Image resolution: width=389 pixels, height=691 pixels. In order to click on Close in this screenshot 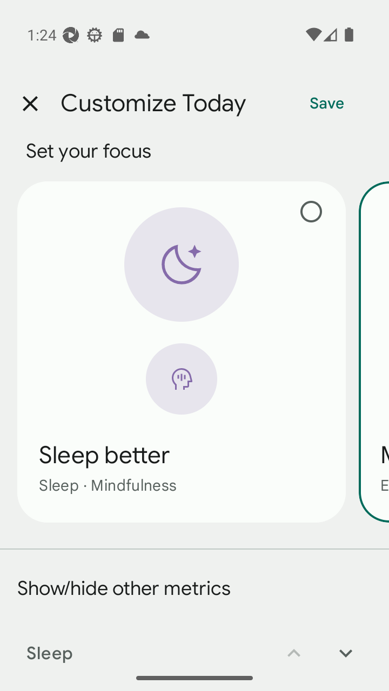, I will do `click(30, 104)`.